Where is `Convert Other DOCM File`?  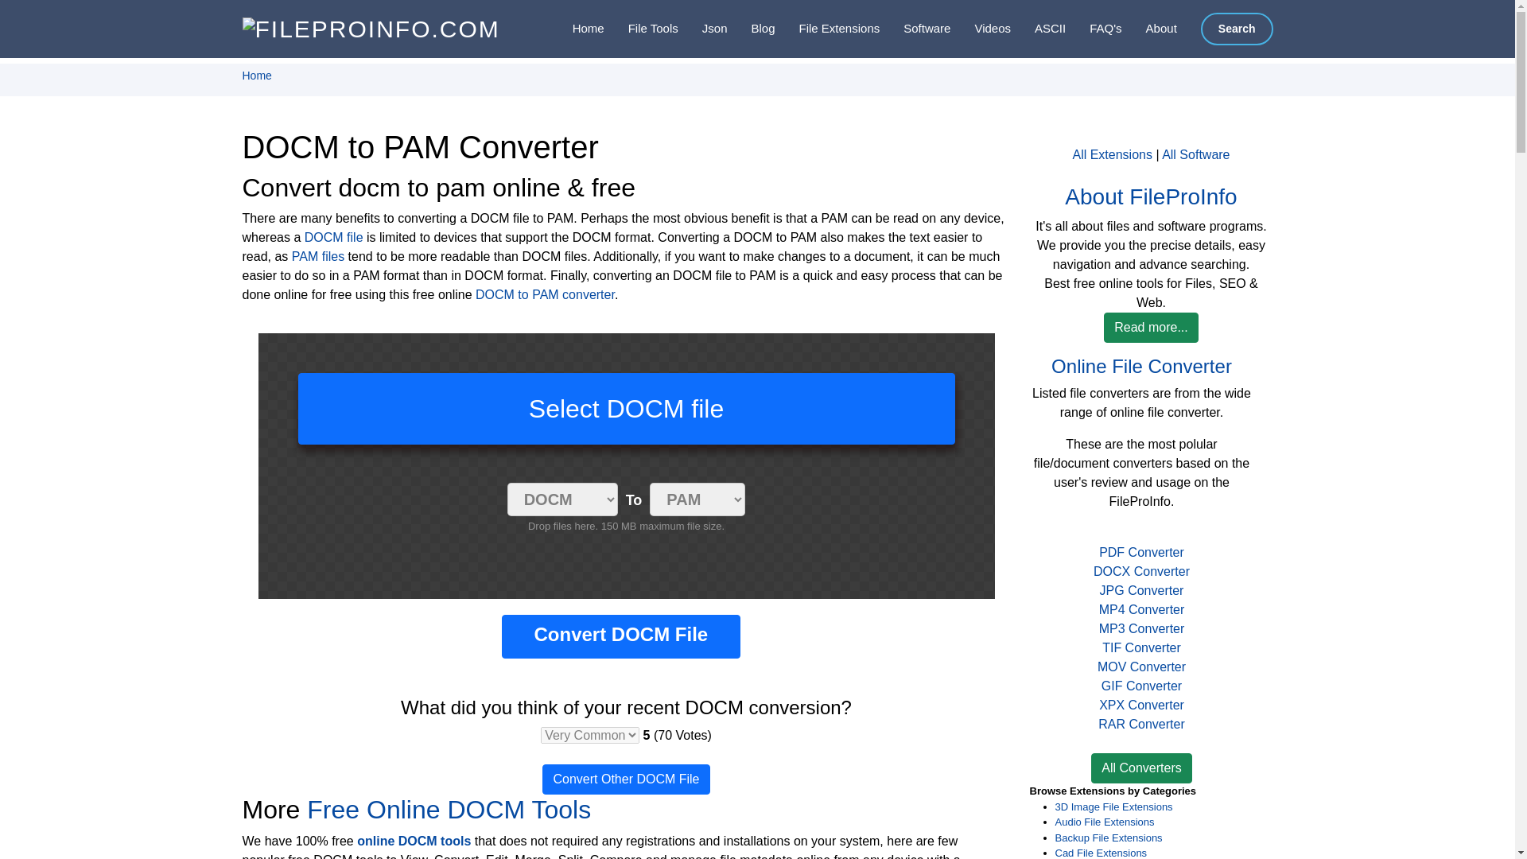 Convert Other DOCM File is located at coordinates (625, 779).